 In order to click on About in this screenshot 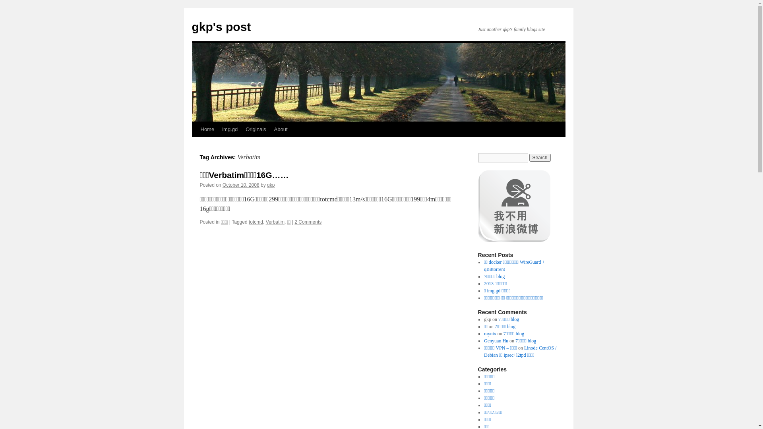, I will do `click(281, 129)`.